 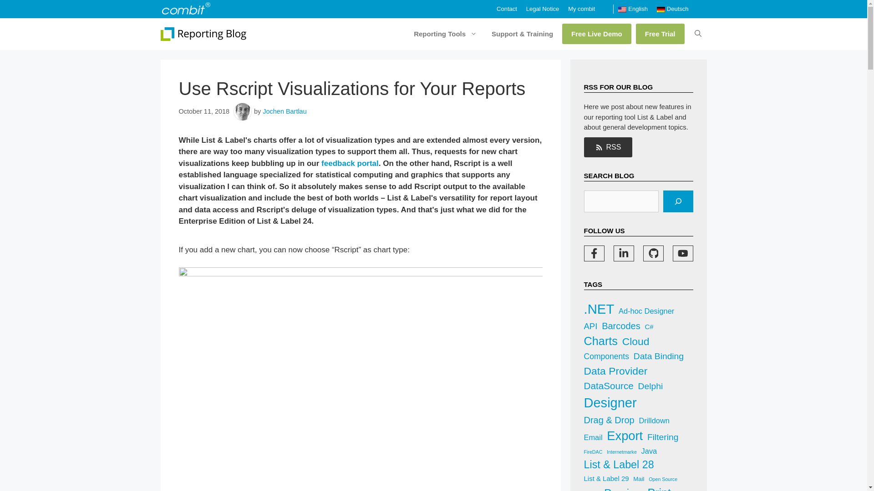 What do you see at coordinates (660, 34) in the screenshot?
I see `Free Trial` at bounding box center [660, 34].